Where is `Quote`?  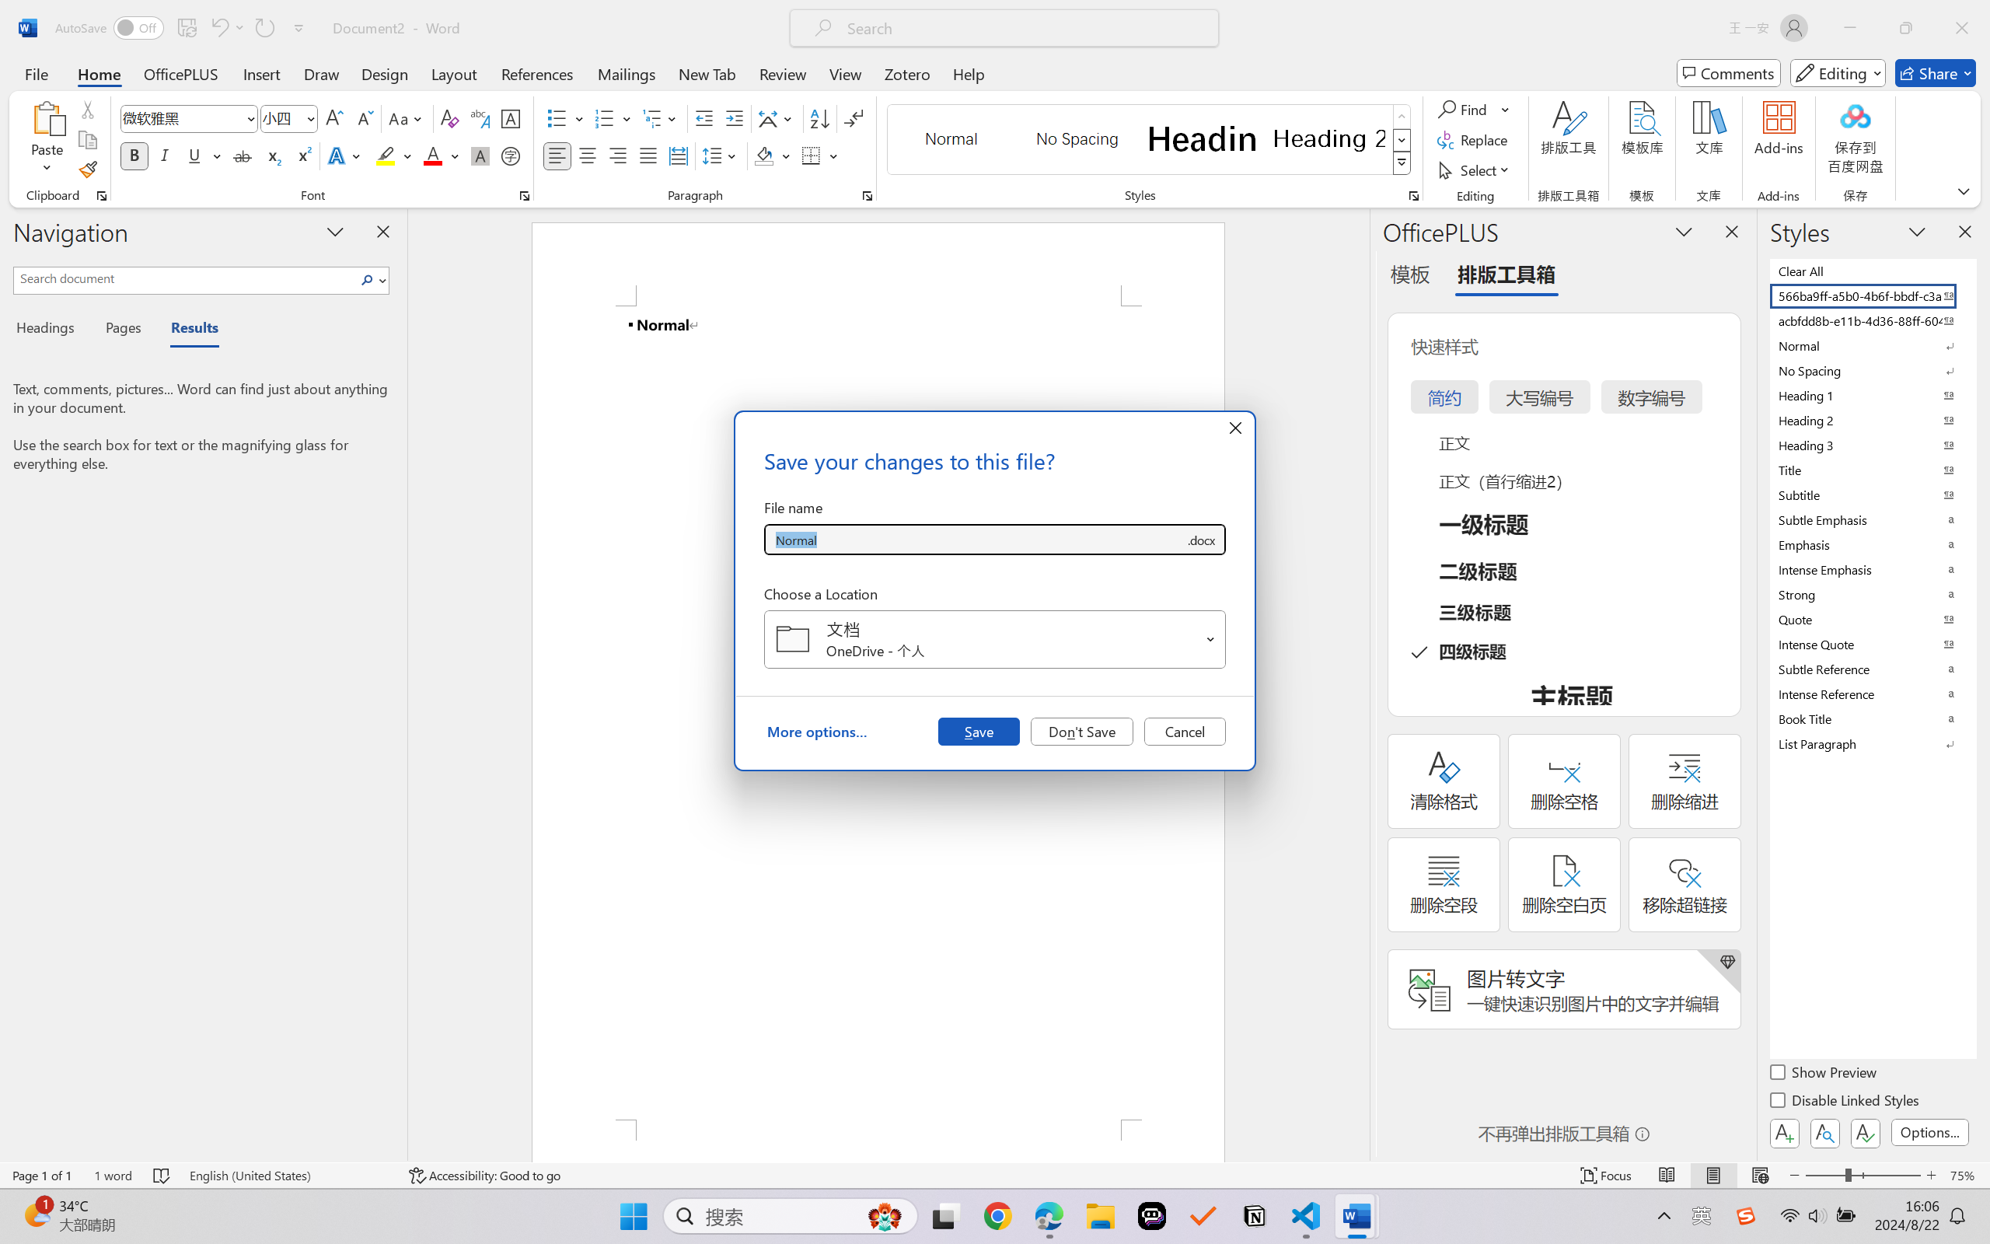 Quote is located at coordinates (1872, 619).